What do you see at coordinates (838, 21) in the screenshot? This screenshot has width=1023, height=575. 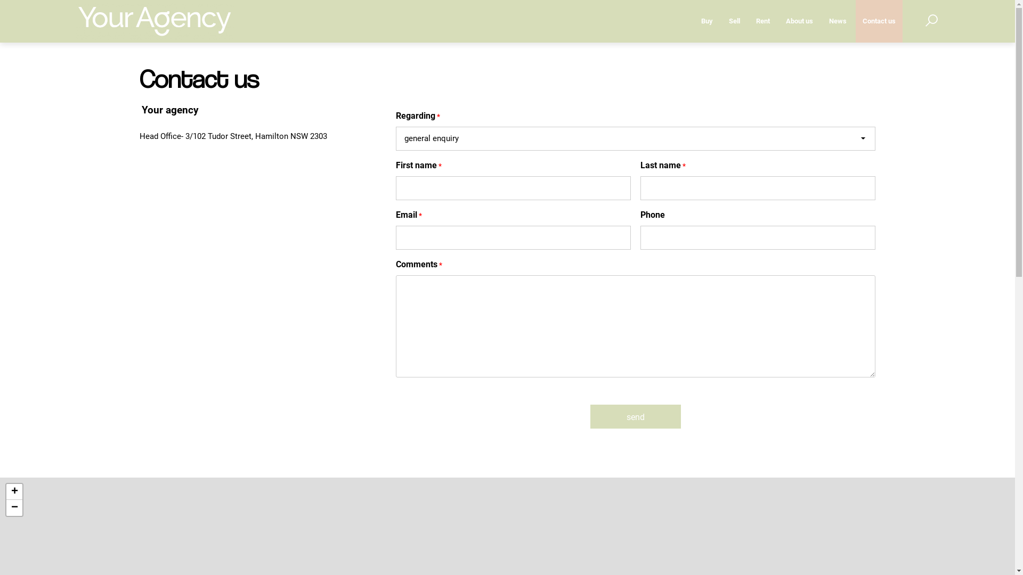 I see `news` at bounding box center [838, 21].